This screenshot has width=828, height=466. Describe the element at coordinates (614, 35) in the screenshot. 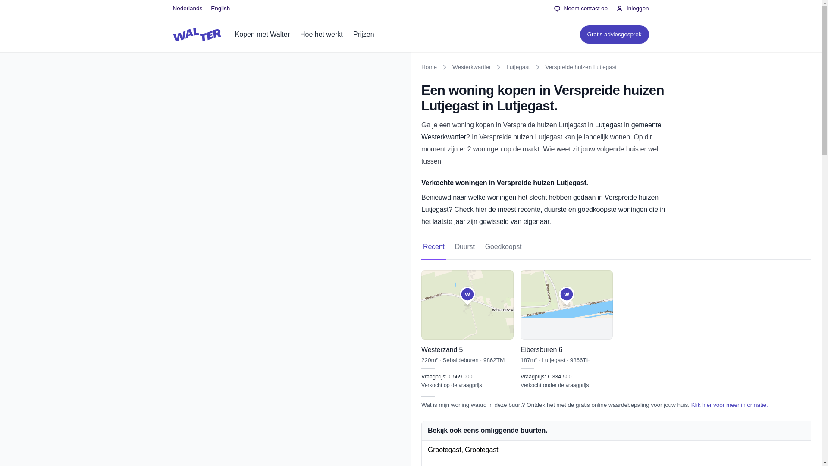

I see `Neem contact op` at that location.